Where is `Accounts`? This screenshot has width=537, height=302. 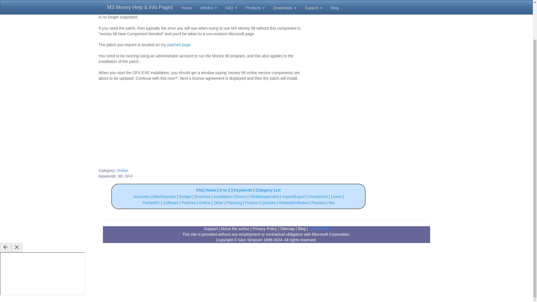 Accounts is located at coordinates (141, 196).